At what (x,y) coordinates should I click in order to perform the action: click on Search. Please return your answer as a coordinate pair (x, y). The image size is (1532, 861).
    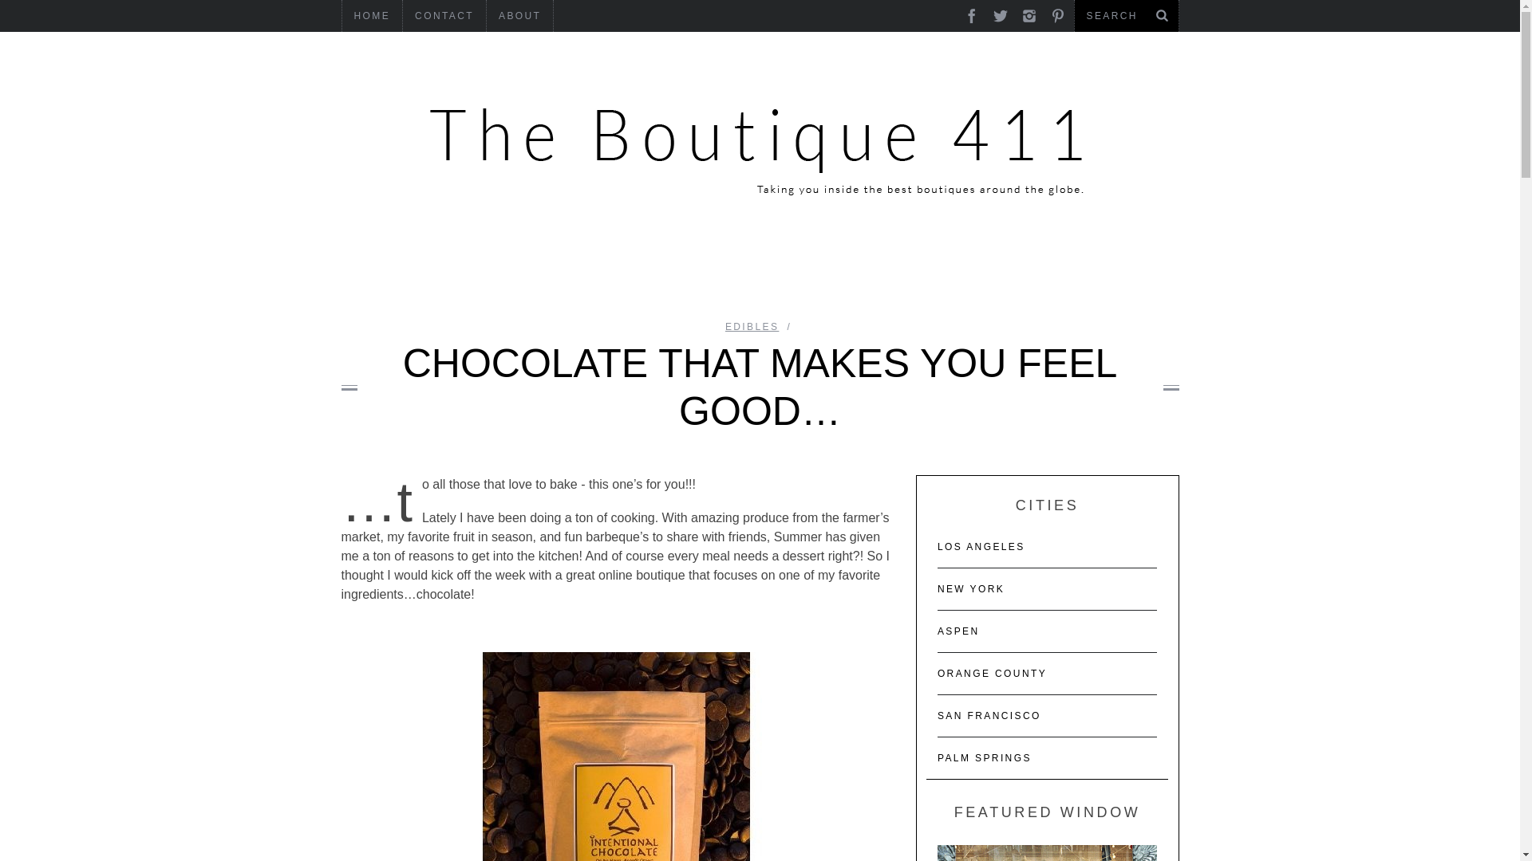
    Looking at the image, I should click on (1126, 16).